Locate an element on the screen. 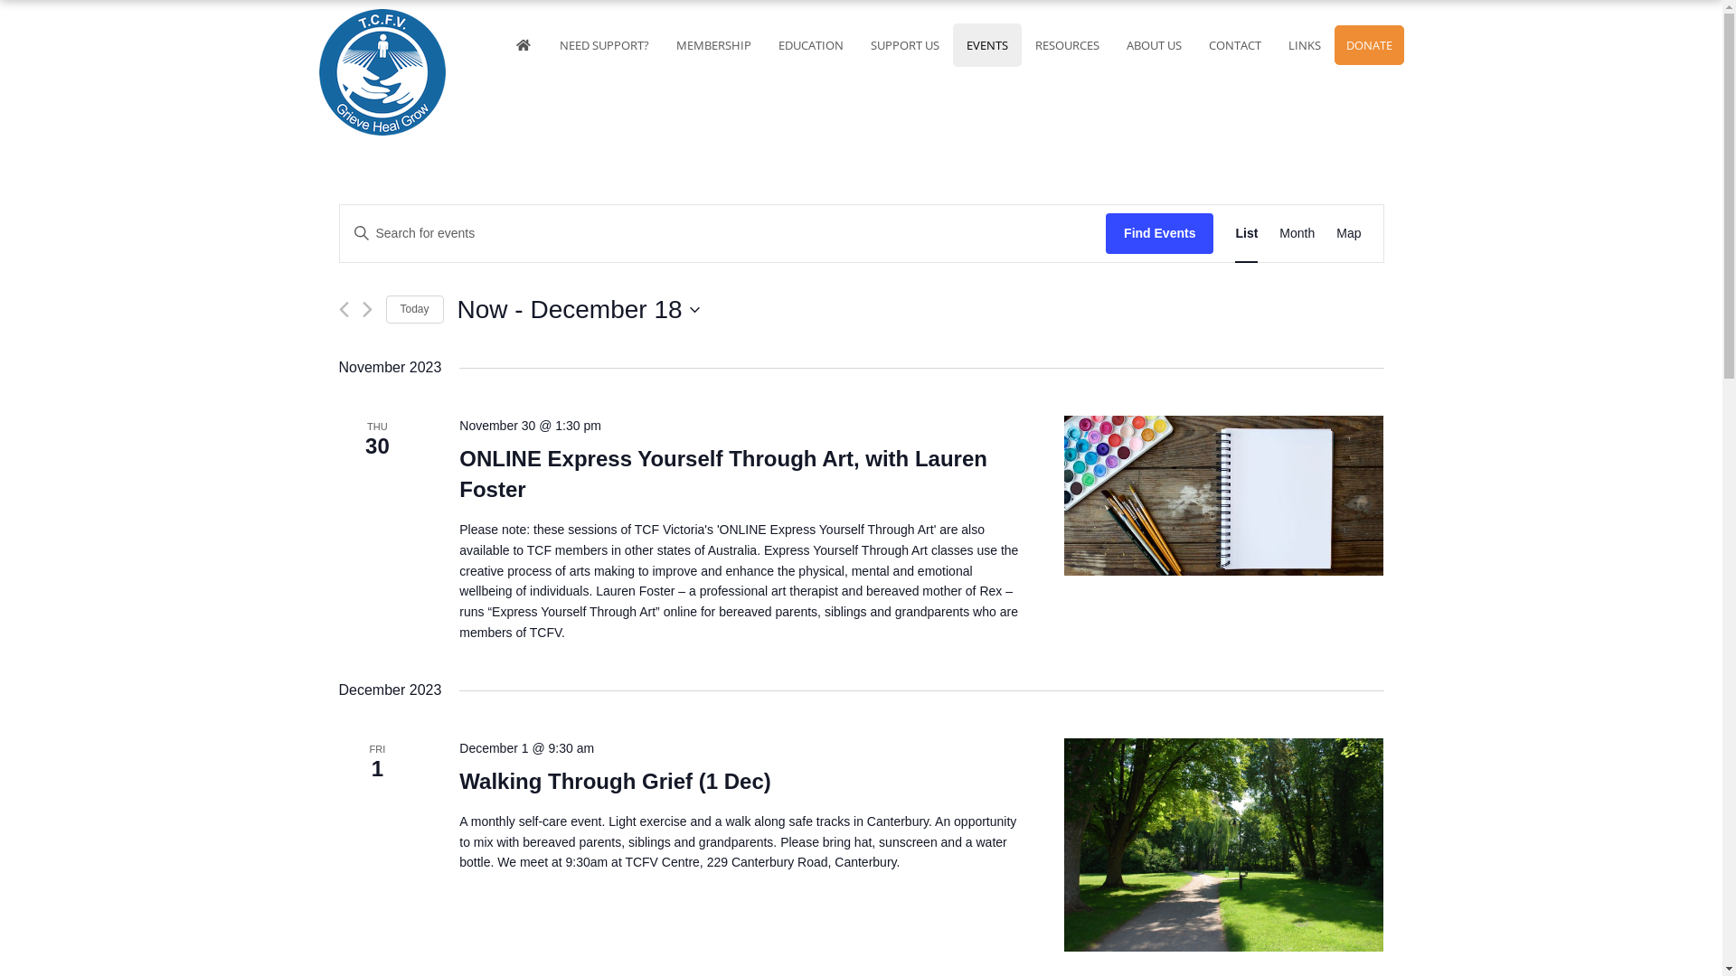 This screenshot has width=1736, height=976. ONLINE Express Yourself Through Art, with Lauren Foster is located at coordinates (723, 474).